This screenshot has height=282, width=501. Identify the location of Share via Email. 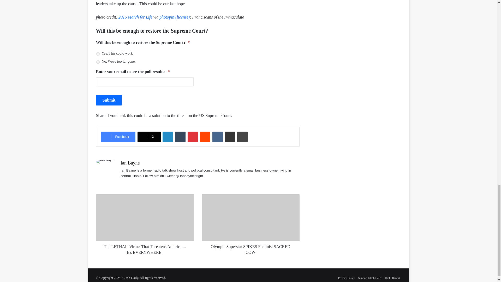
(230, 137).